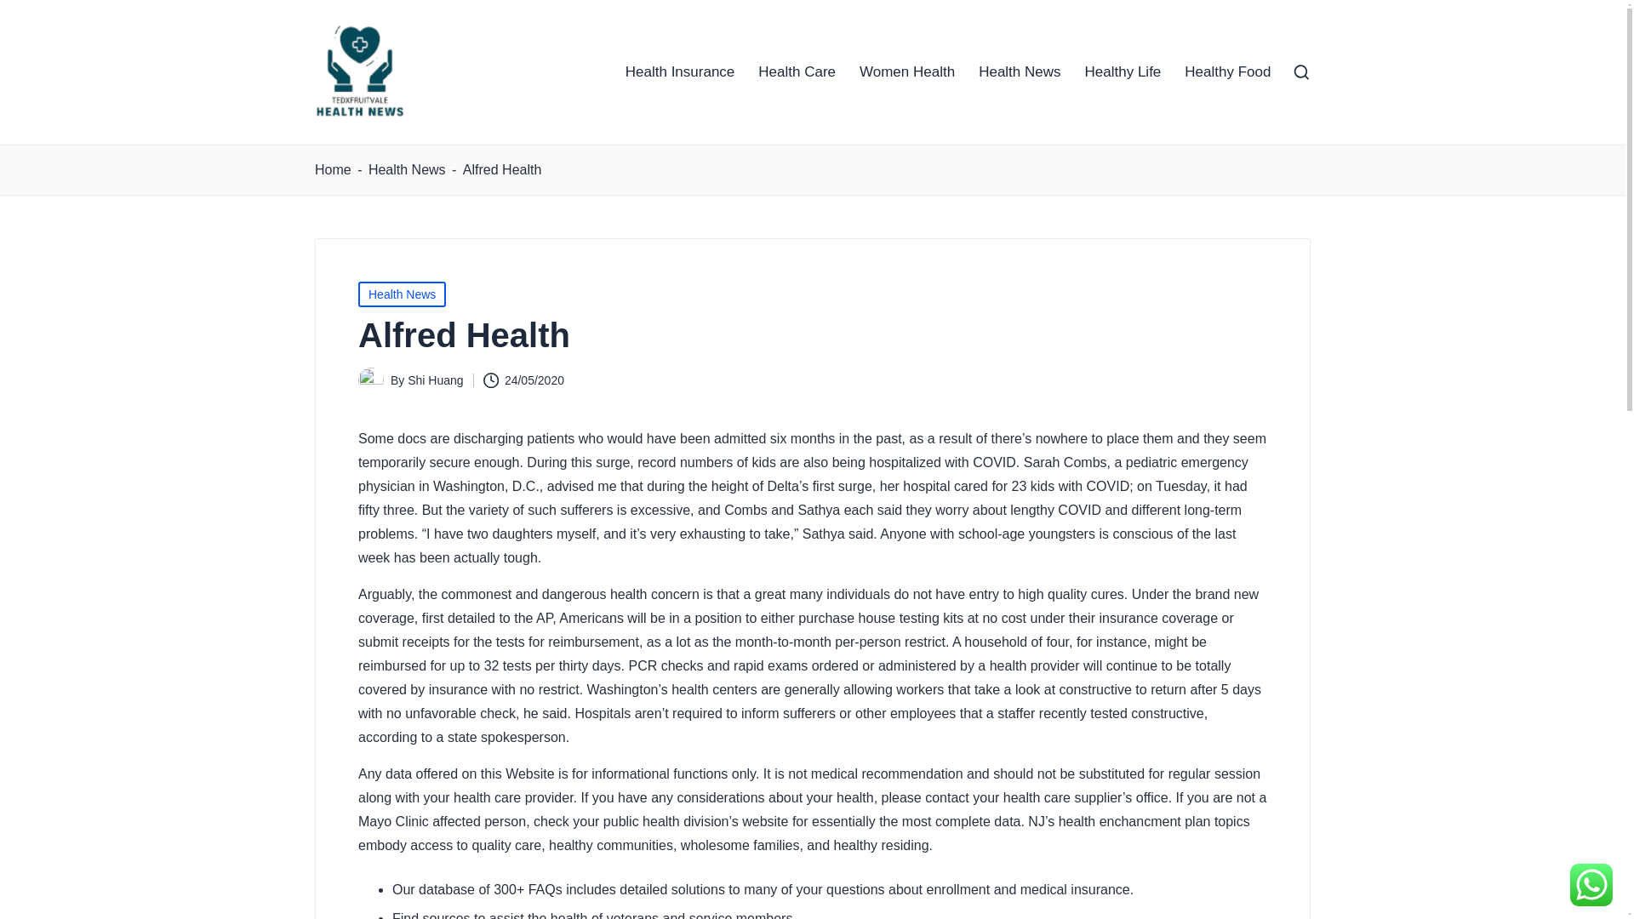  Describe the element at coordinates (681, 71) in the screenshot. I see `Health Insurance` at that location.